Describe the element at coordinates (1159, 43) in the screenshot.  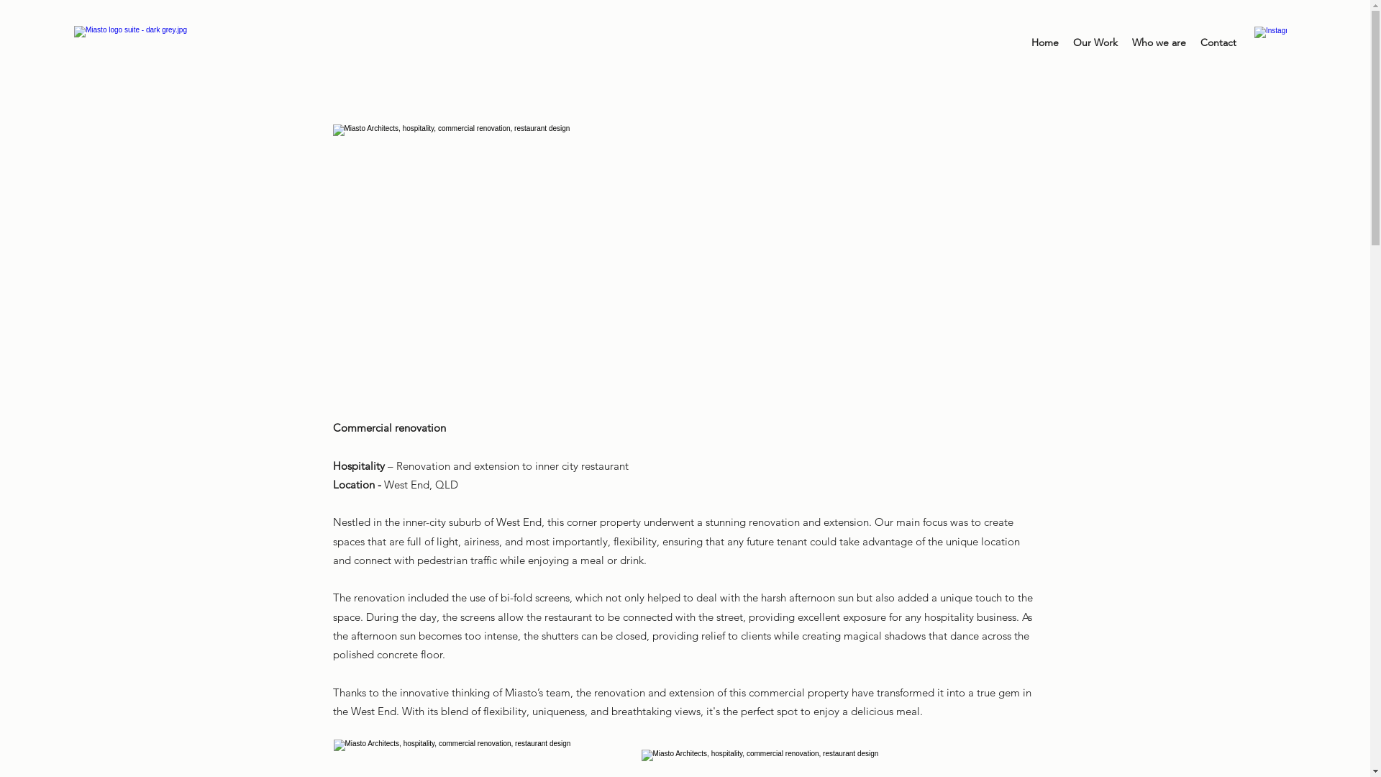
I see `Who we are` at that location.